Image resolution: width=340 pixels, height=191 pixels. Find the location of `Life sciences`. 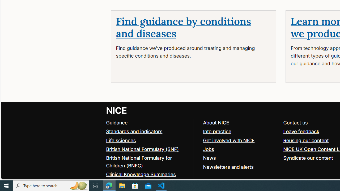

Life sciences is located at coordinates (121, 140).